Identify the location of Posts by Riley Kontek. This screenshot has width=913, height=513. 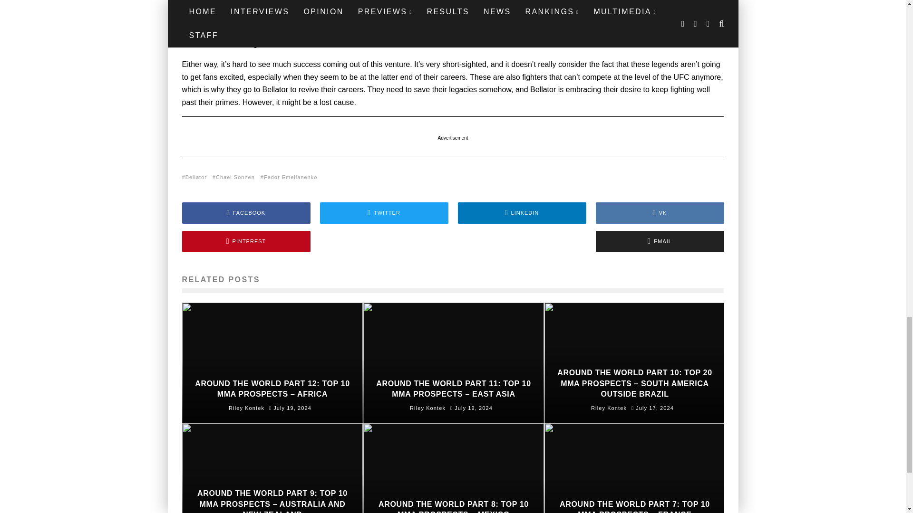
(246, 408).